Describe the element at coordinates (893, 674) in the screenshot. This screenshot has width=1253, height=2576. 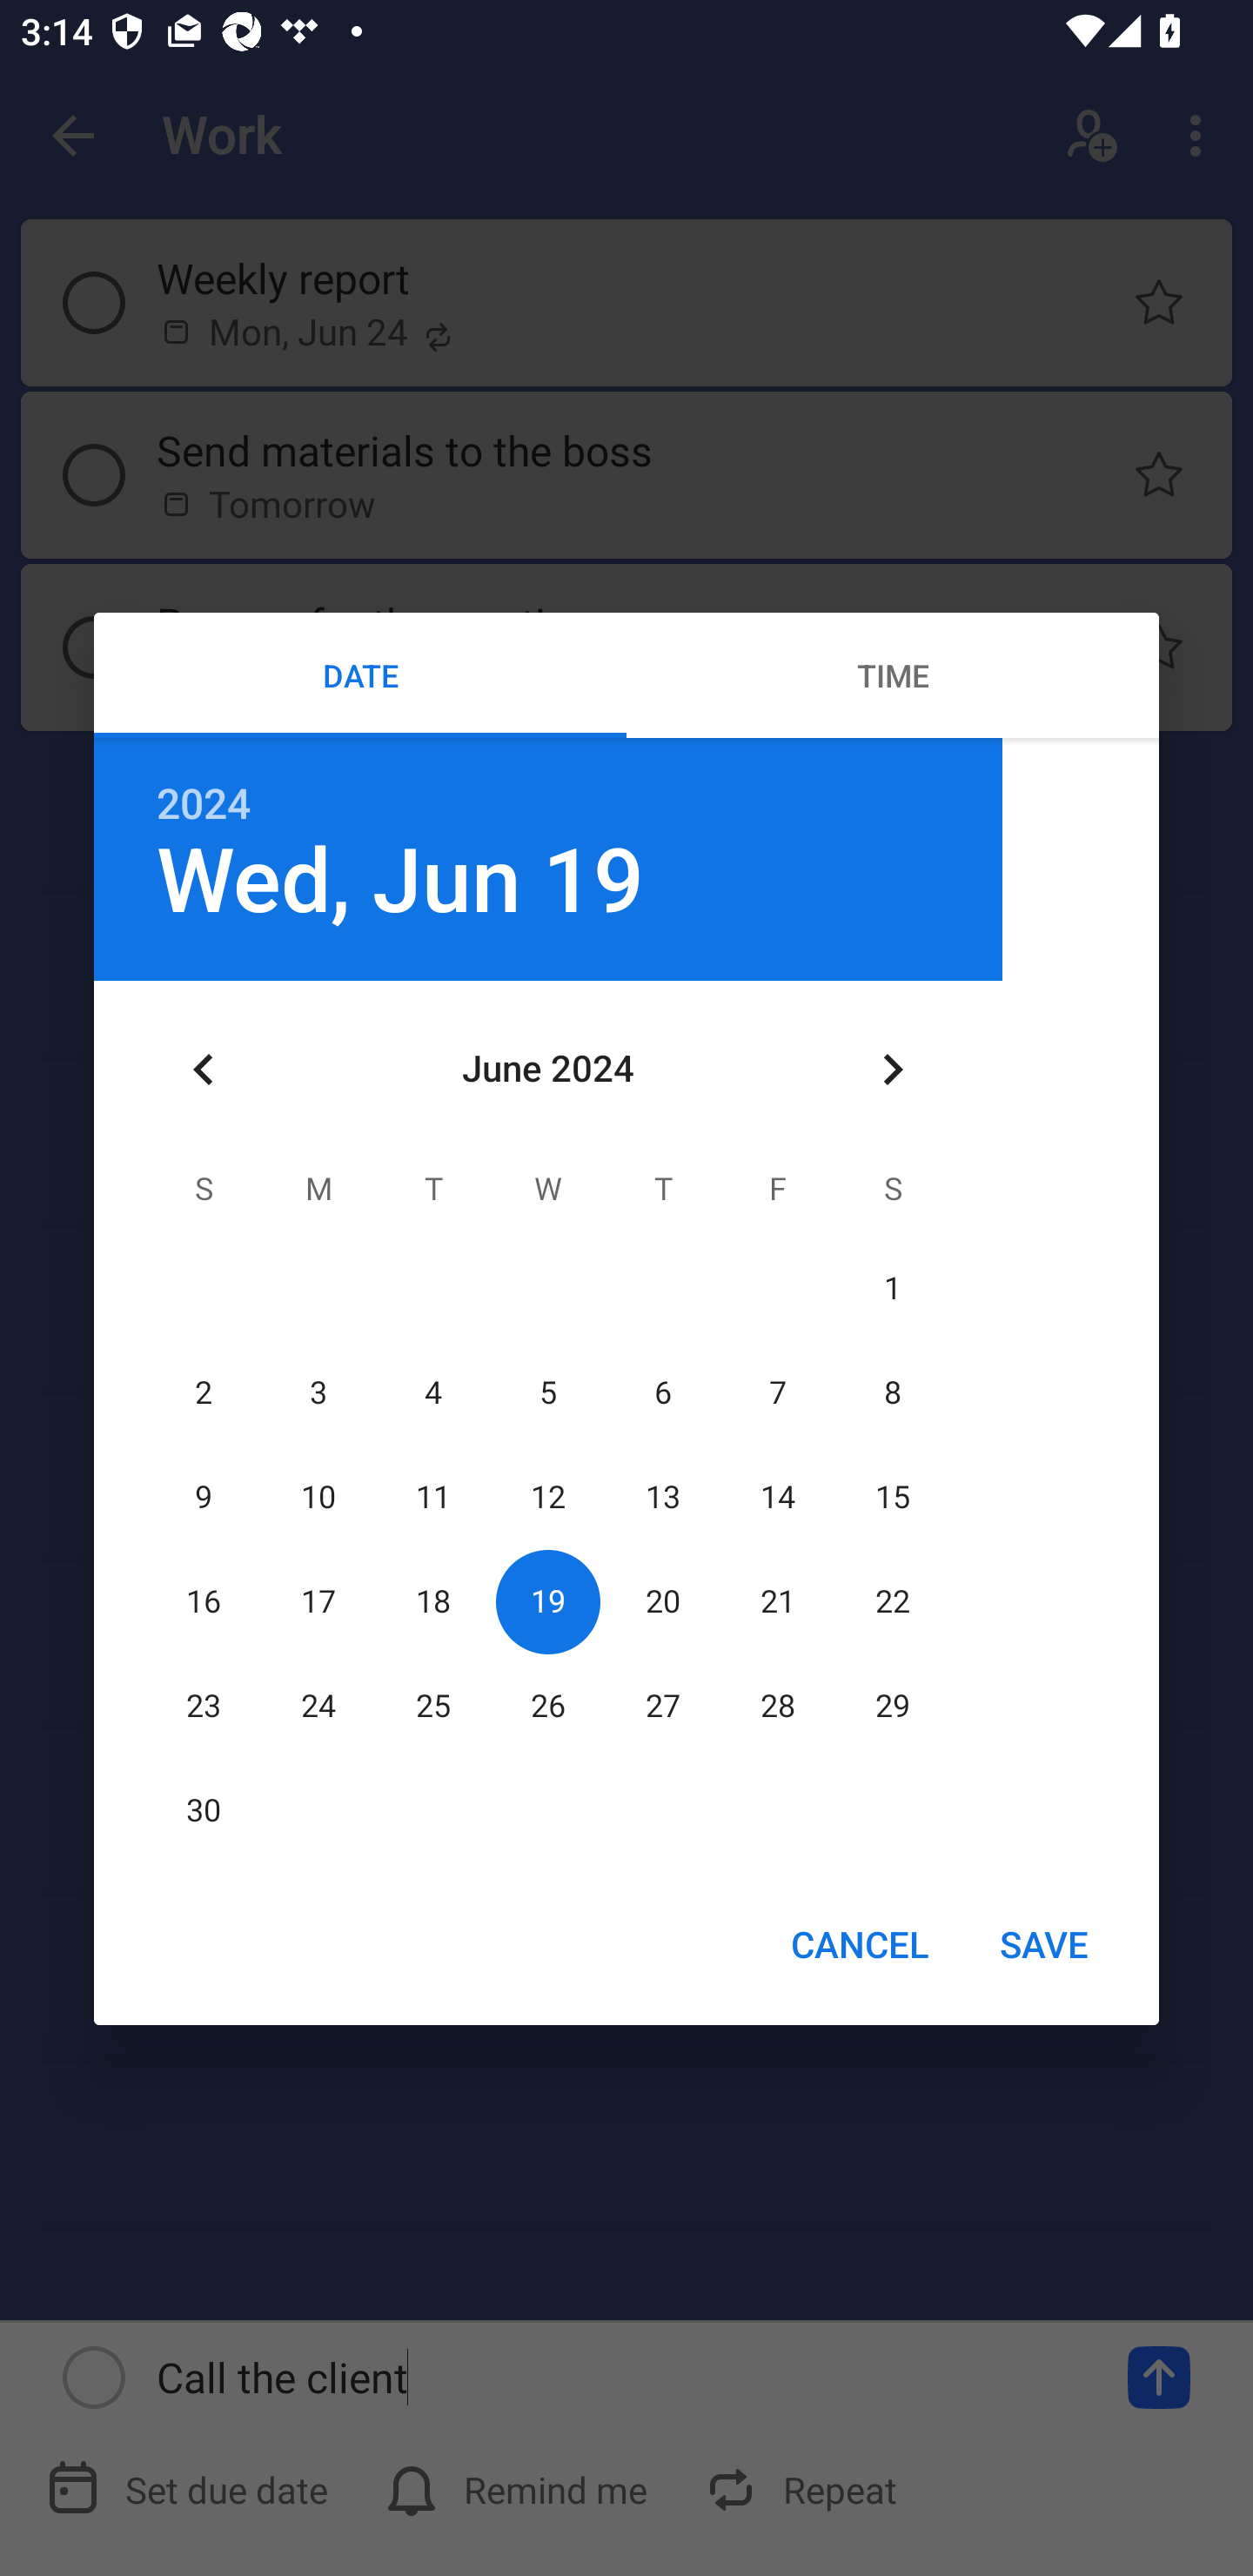
I see `Time TIME` at that location.